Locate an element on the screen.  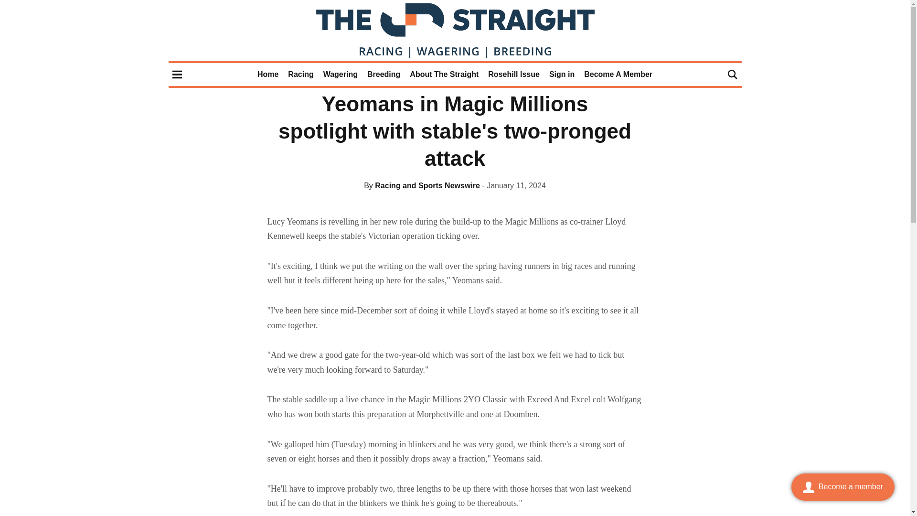
About The Straight is located at coordinates (444, 74).